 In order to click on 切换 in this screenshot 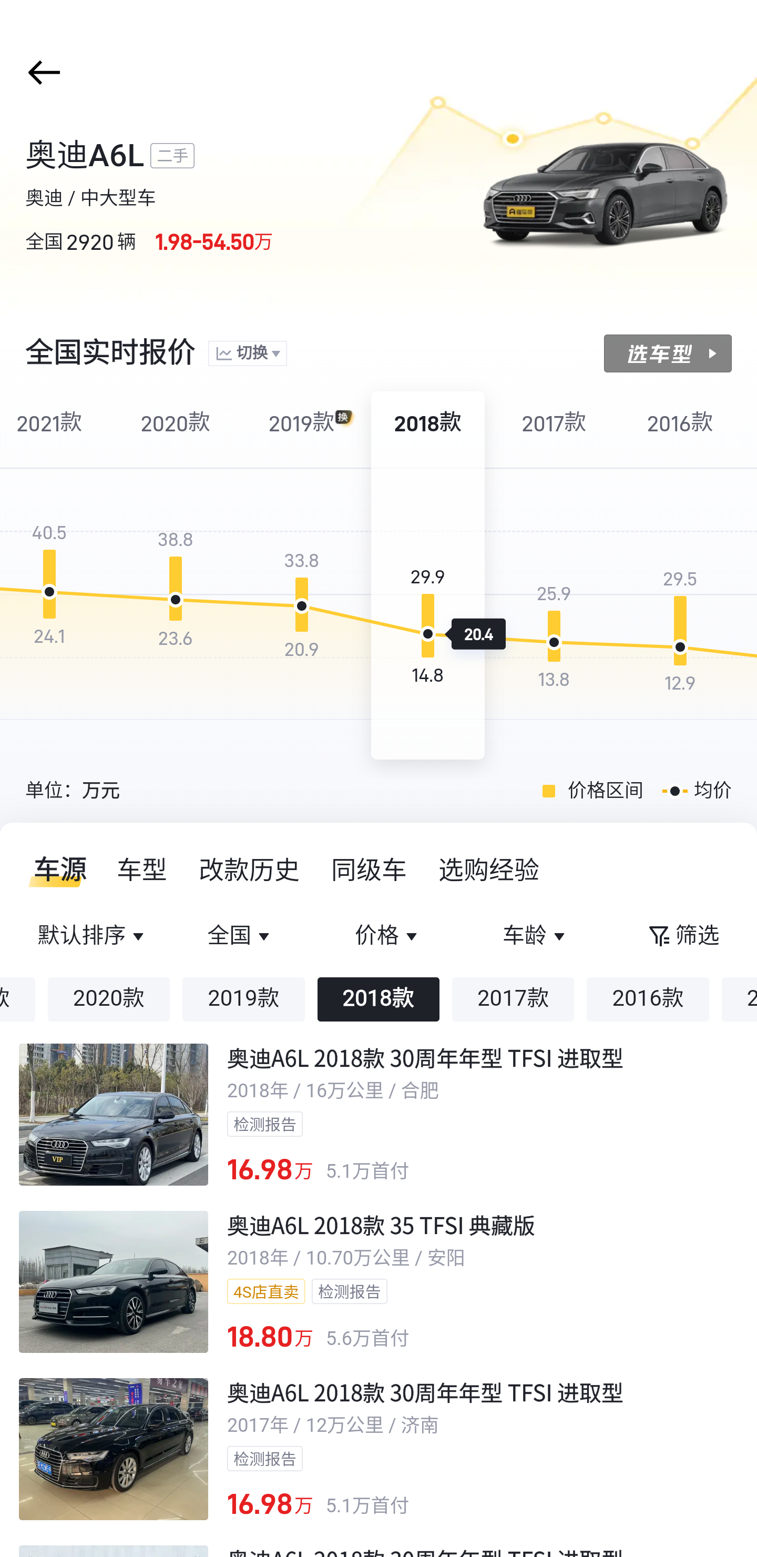, I will do `click(247, 354)`.